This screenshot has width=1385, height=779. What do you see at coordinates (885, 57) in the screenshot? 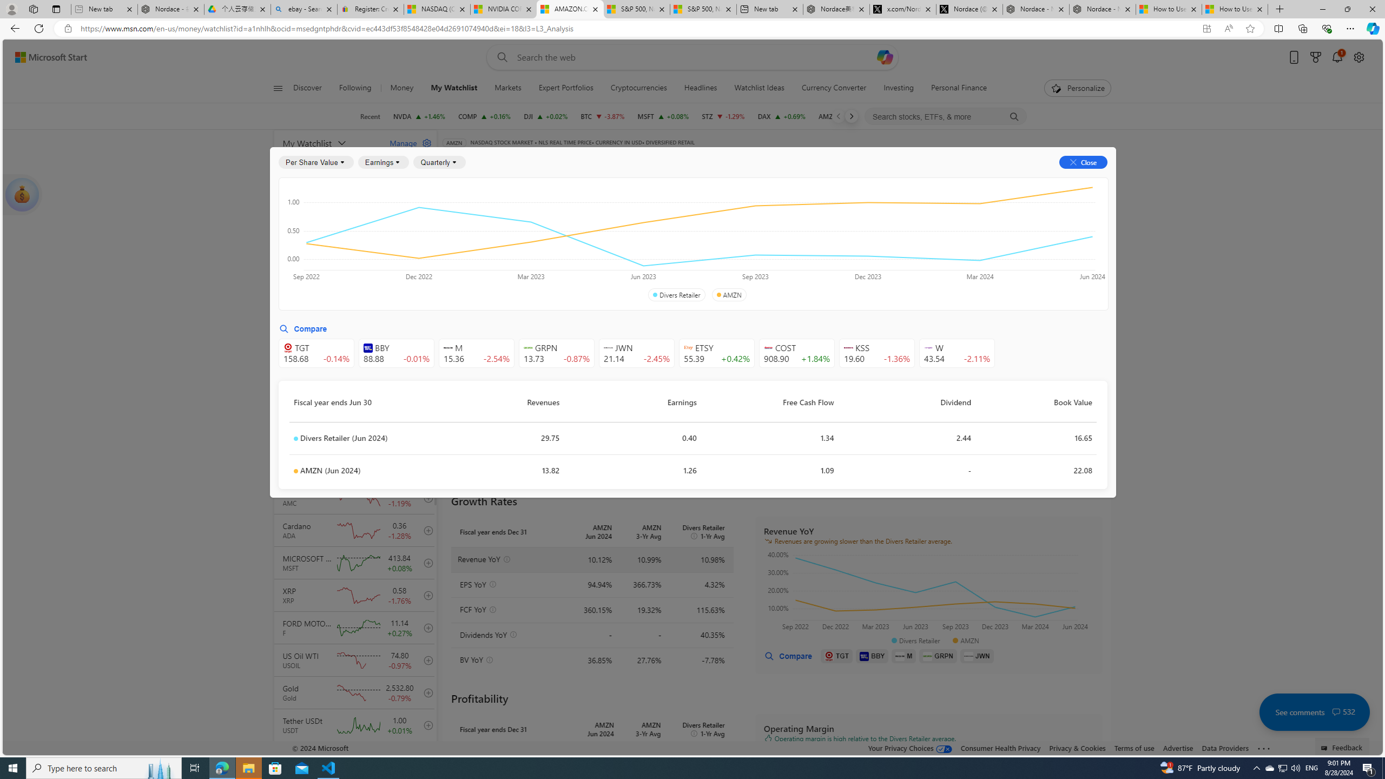
I see `Open Copilot` at bounding box center [885, 57].